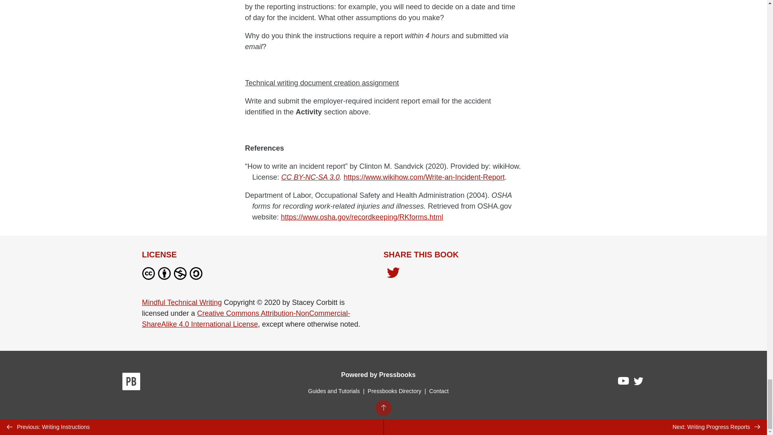 The height and width of the screenshot is (435, 773). I want to click on Mindful Technical Writing, so click(181, 302).